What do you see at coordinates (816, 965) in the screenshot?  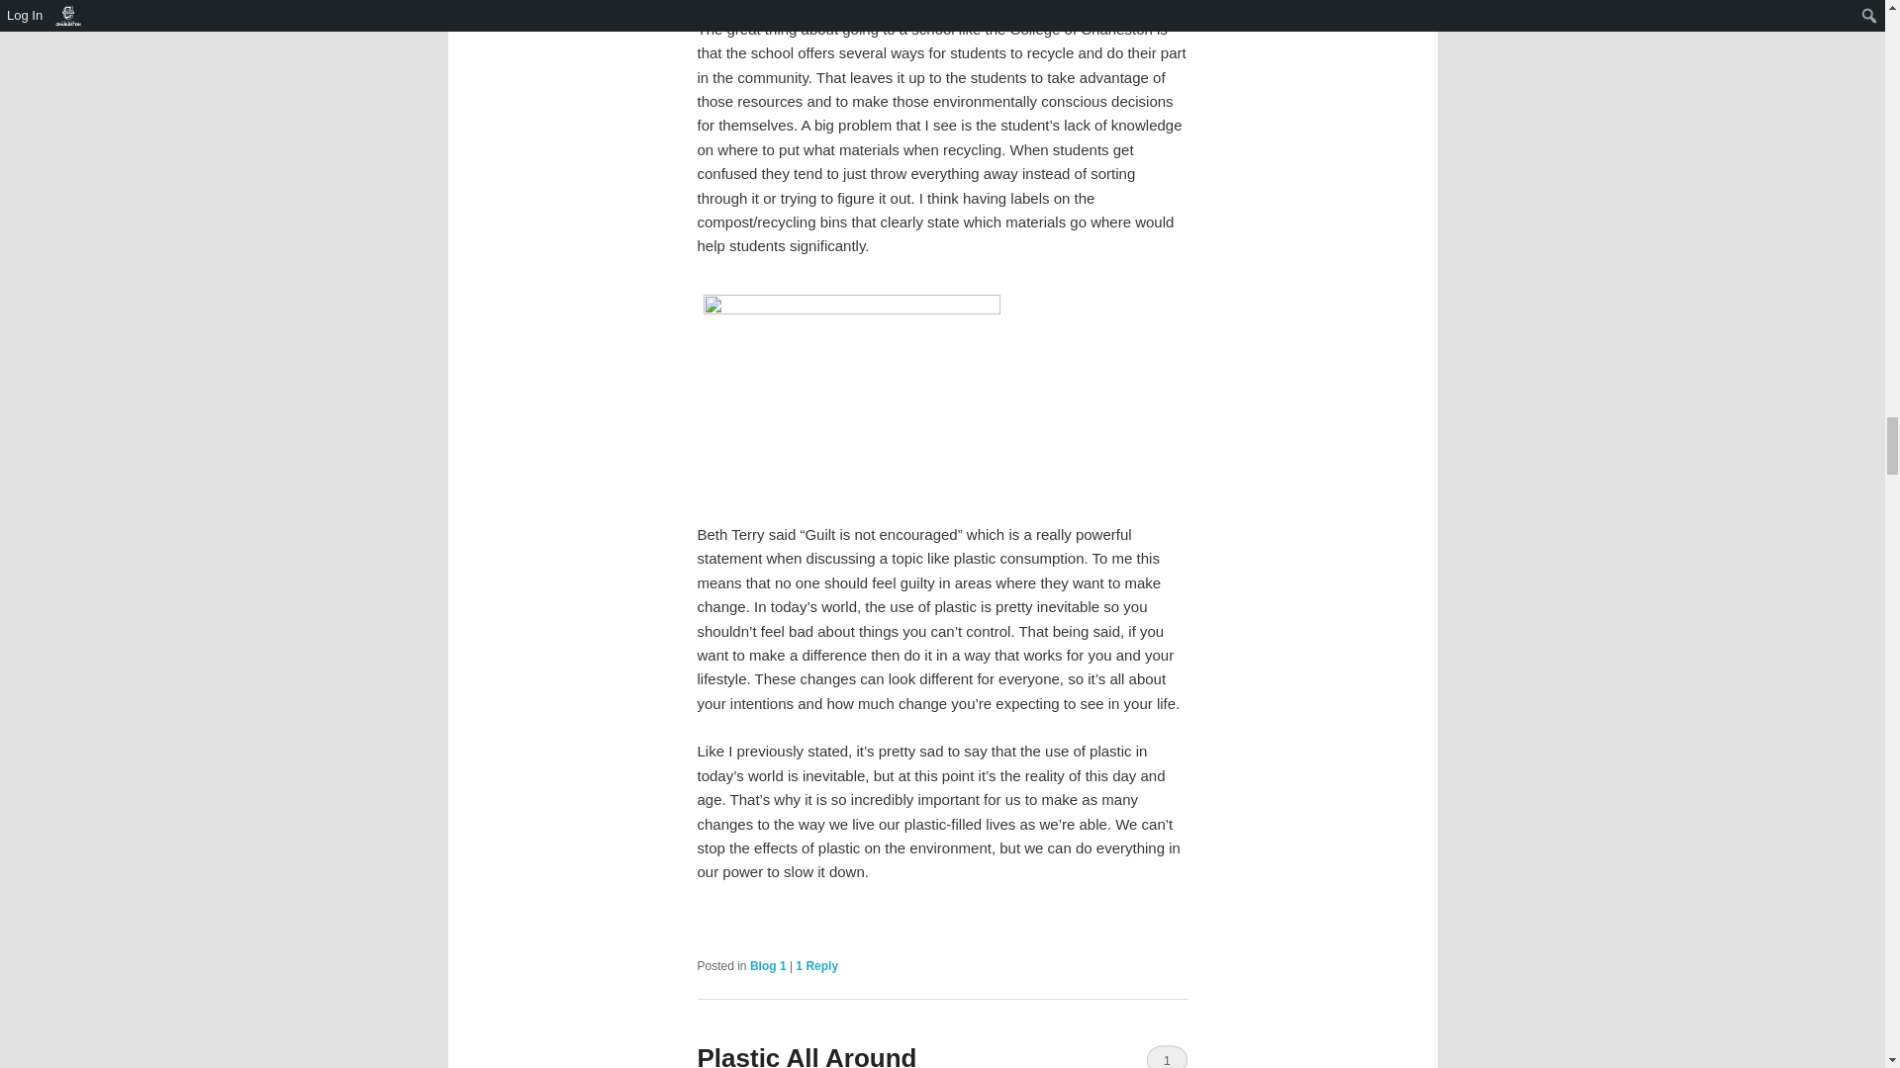 I see `1 Reply` at bounding box center [816, 965].